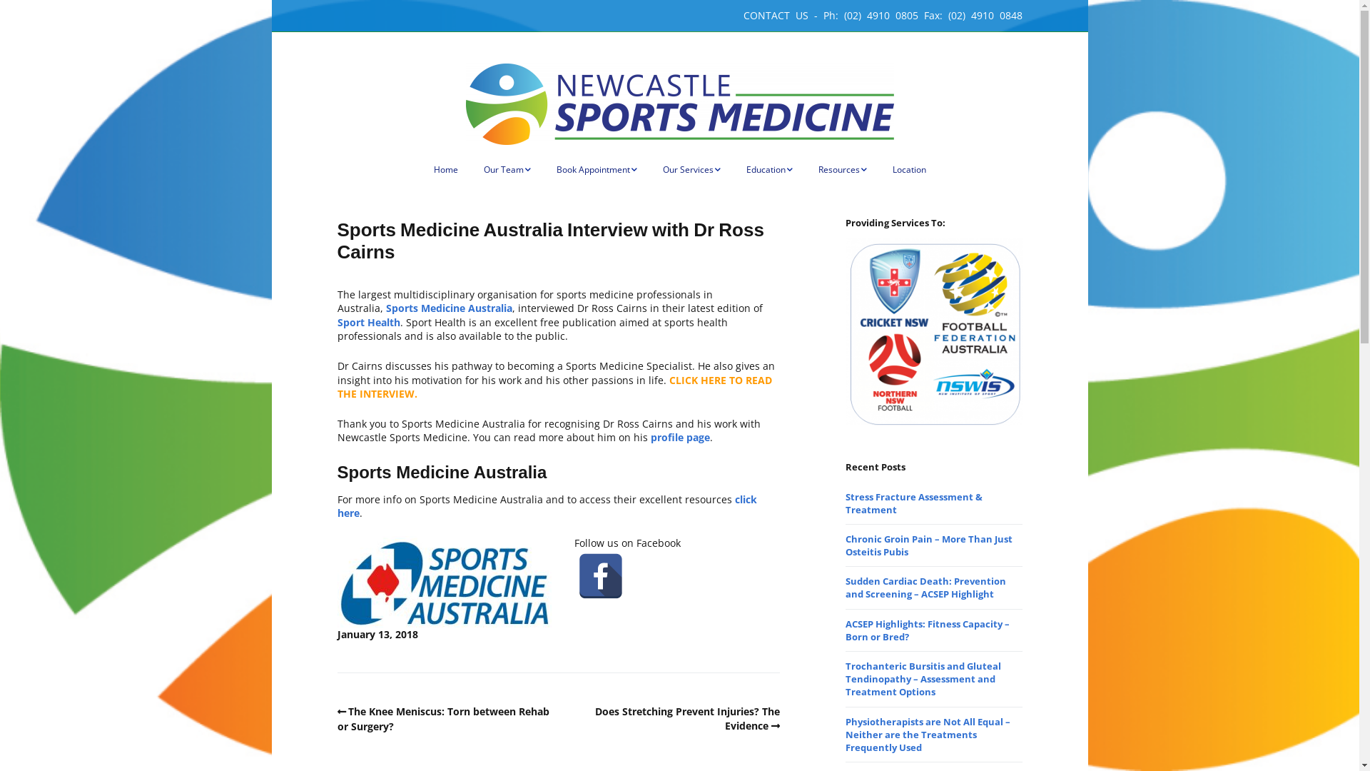 The width and height of the screenshot is (1370, 771). What do you see at coordinates (507, 170) in the screenshot?
I see `Our Team` at bounding box center [507, 170].